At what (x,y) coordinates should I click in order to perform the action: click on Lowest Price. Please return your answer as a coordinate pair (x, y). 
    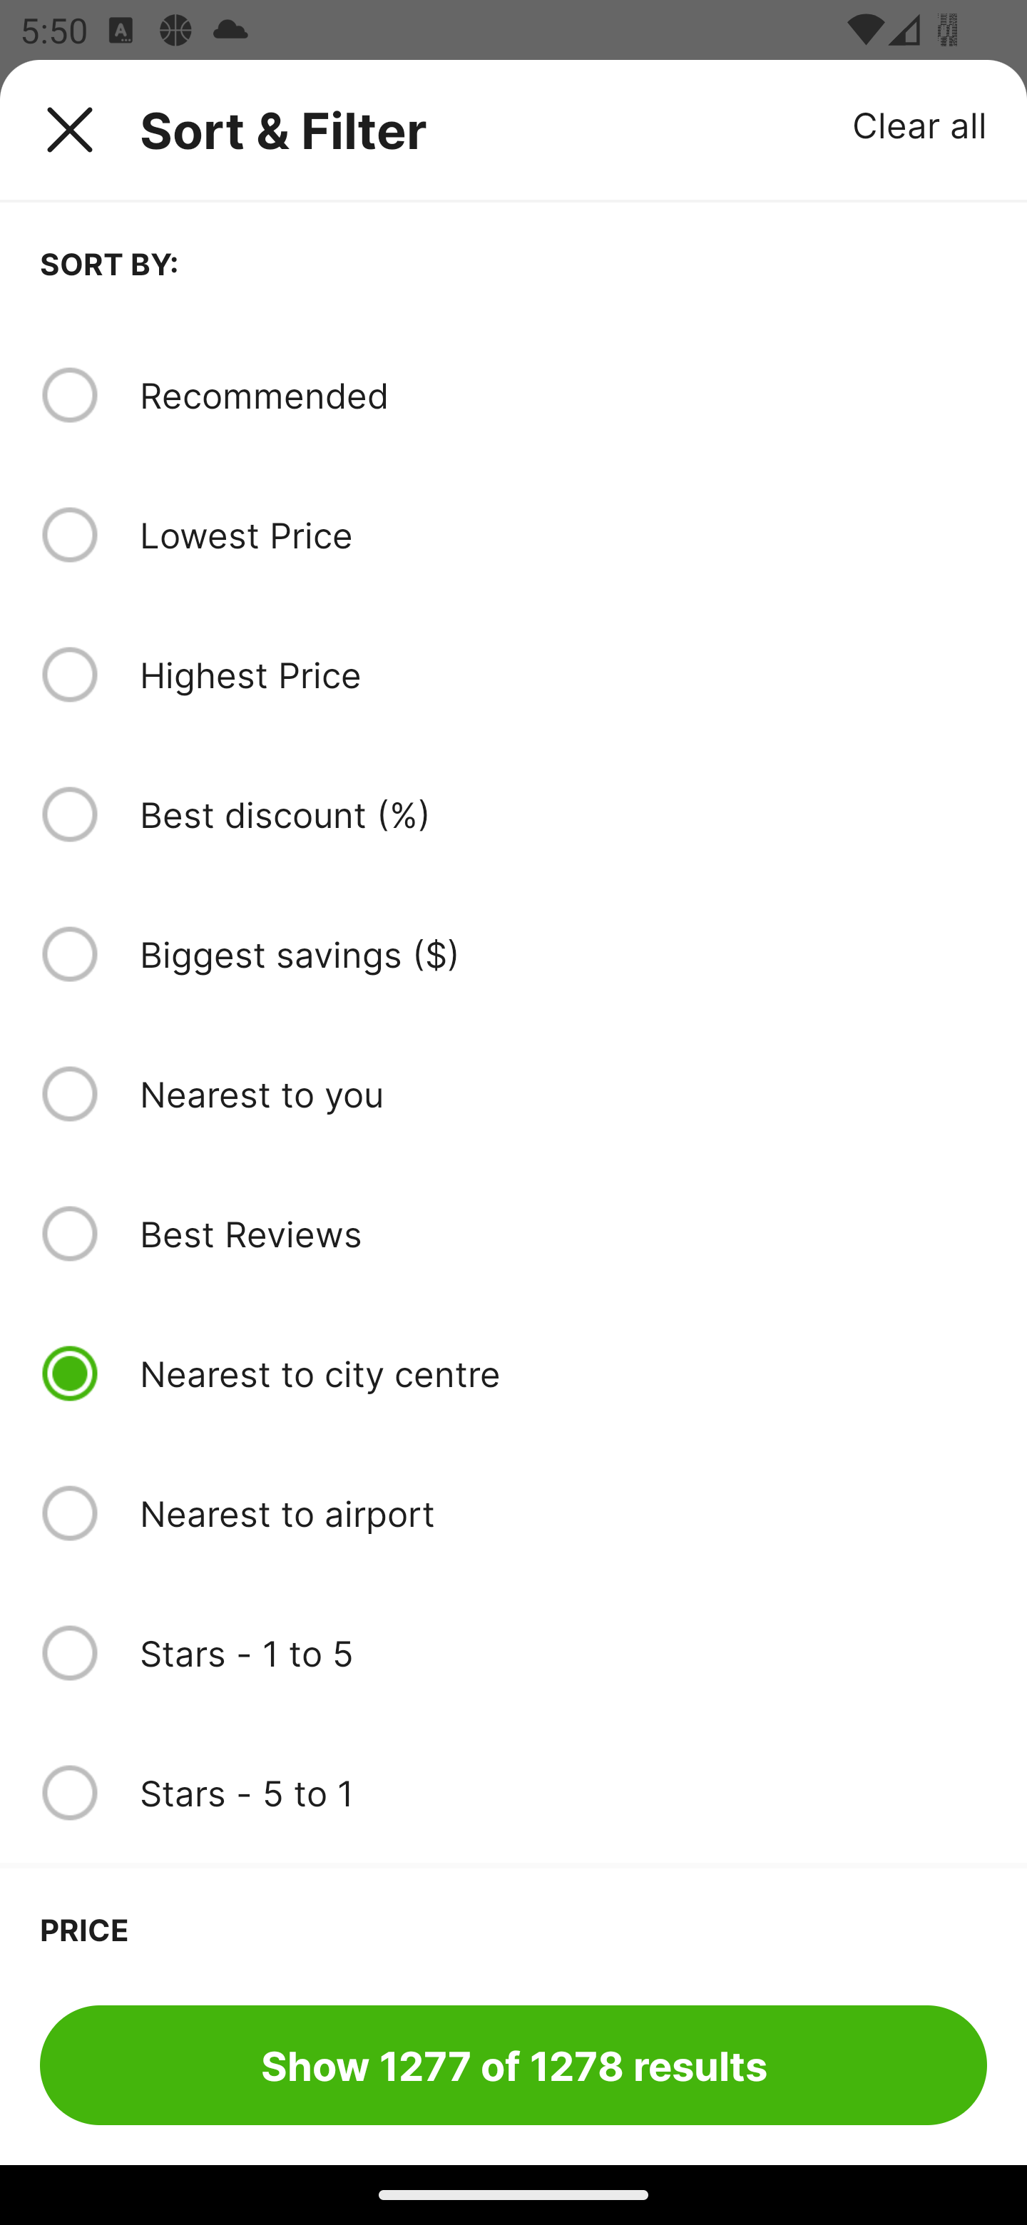
    Looking at the image, I should click on (563, 535).